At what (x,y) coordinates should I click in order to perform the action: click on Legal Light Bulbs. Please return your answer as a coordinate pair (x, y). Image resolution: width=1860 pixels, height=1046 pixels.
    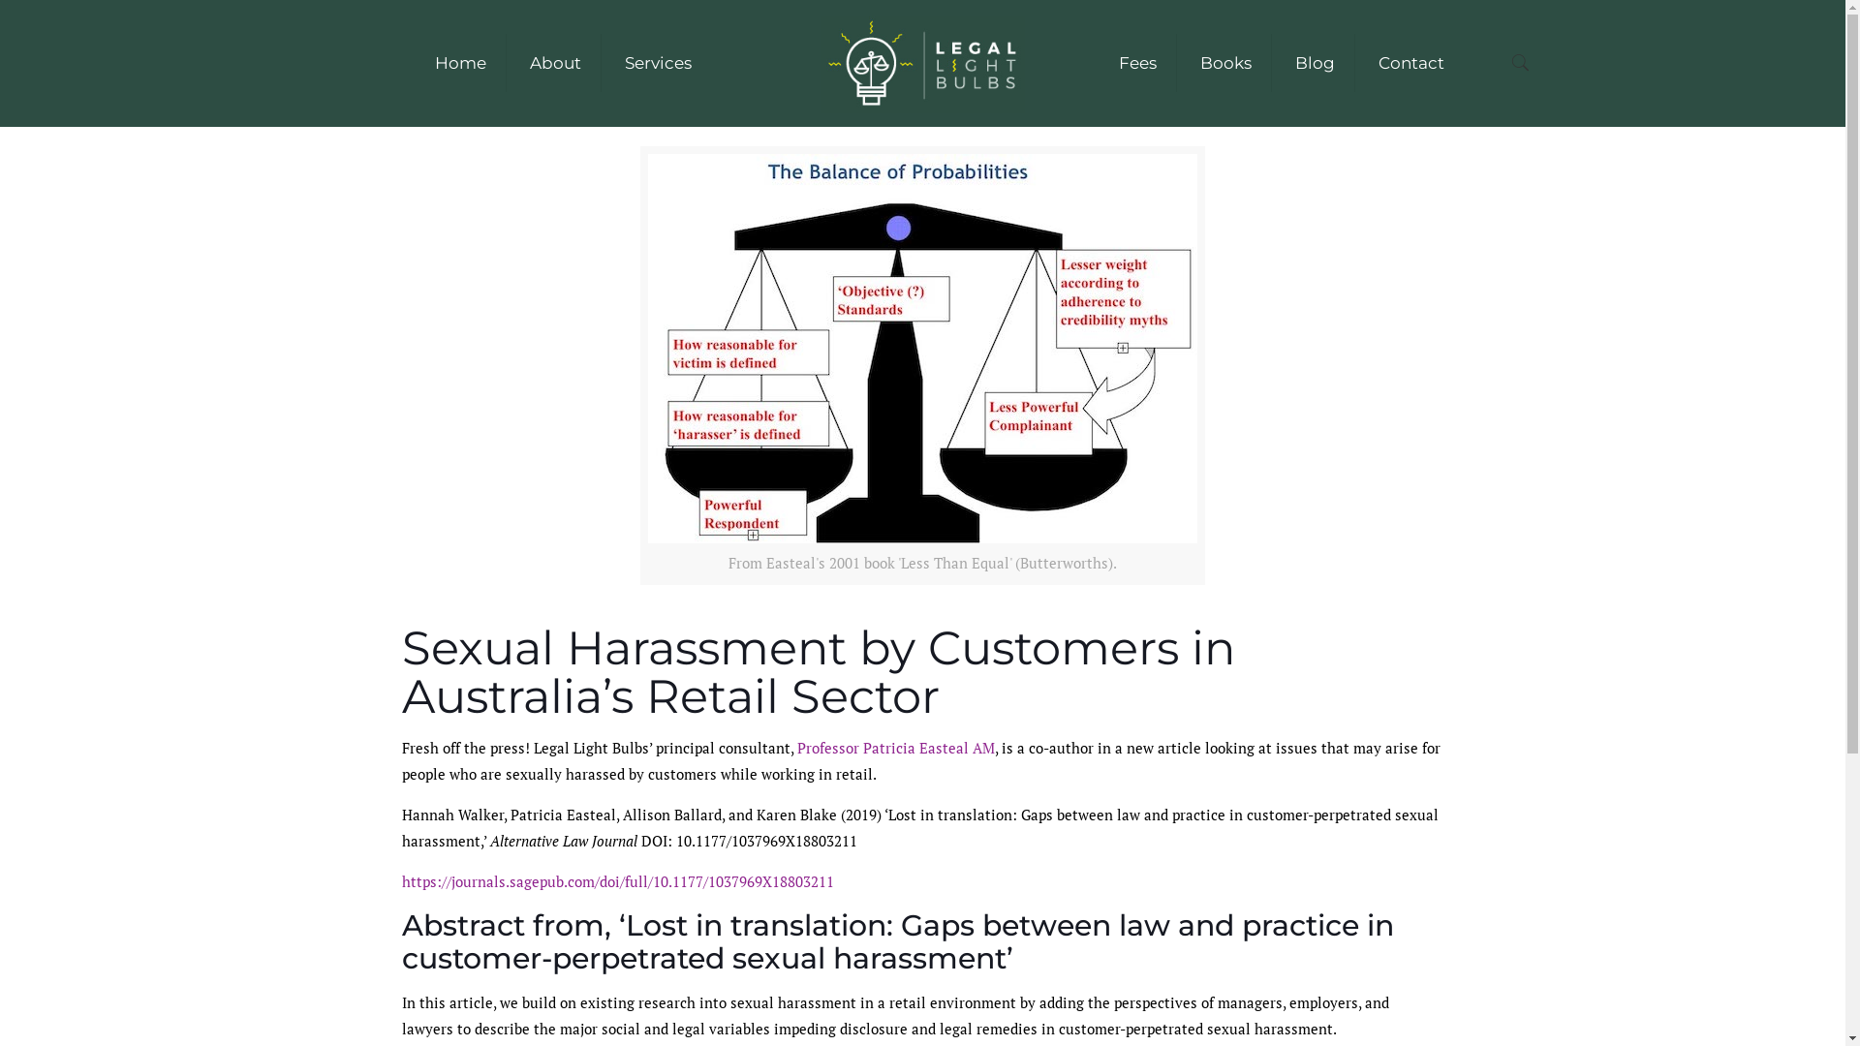
    Looking at the image, I should click on (922, 63).